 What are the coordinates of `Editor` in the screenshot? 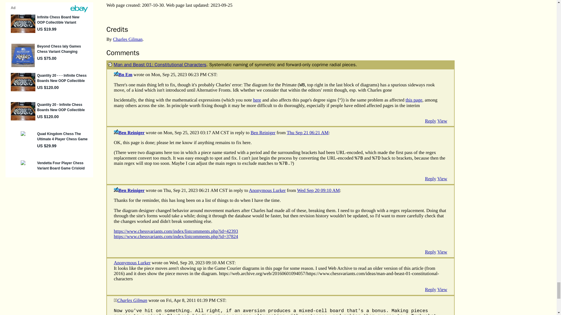 It's located at (116, 300).